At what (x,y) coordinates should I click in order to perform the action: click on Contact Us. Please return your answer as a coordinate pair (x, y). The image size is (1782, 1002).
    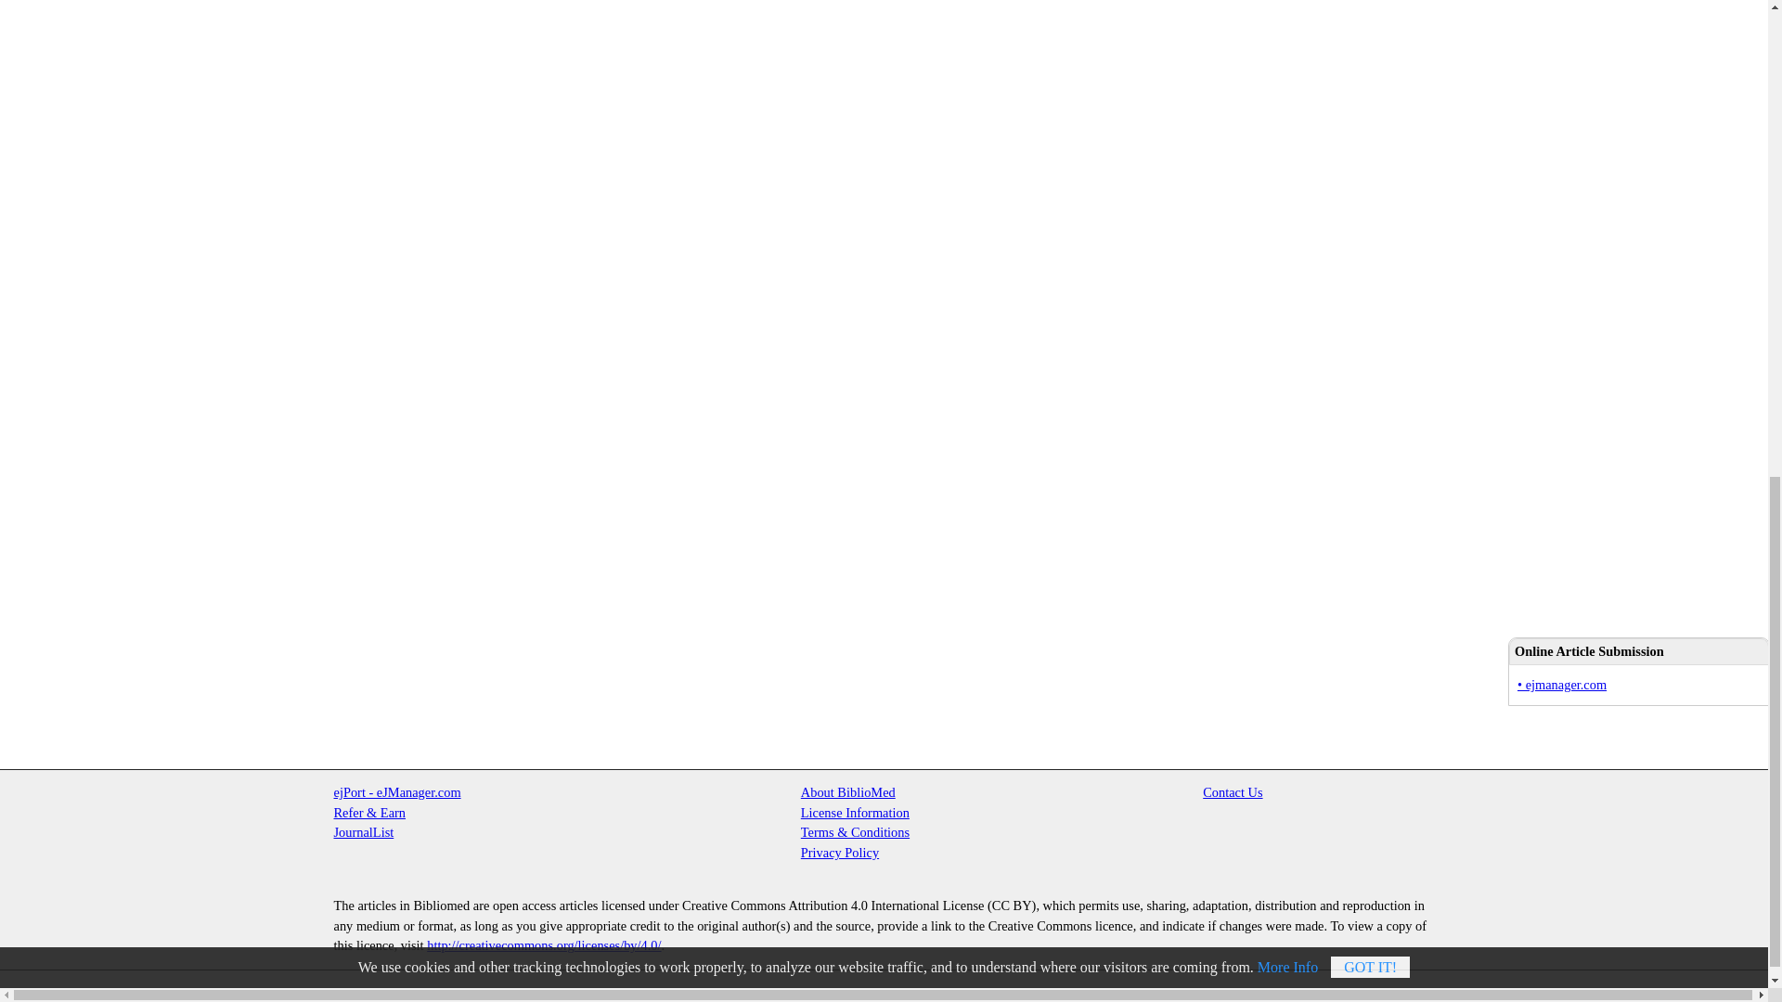
    Looking at the image, I should click on (1233, 791).